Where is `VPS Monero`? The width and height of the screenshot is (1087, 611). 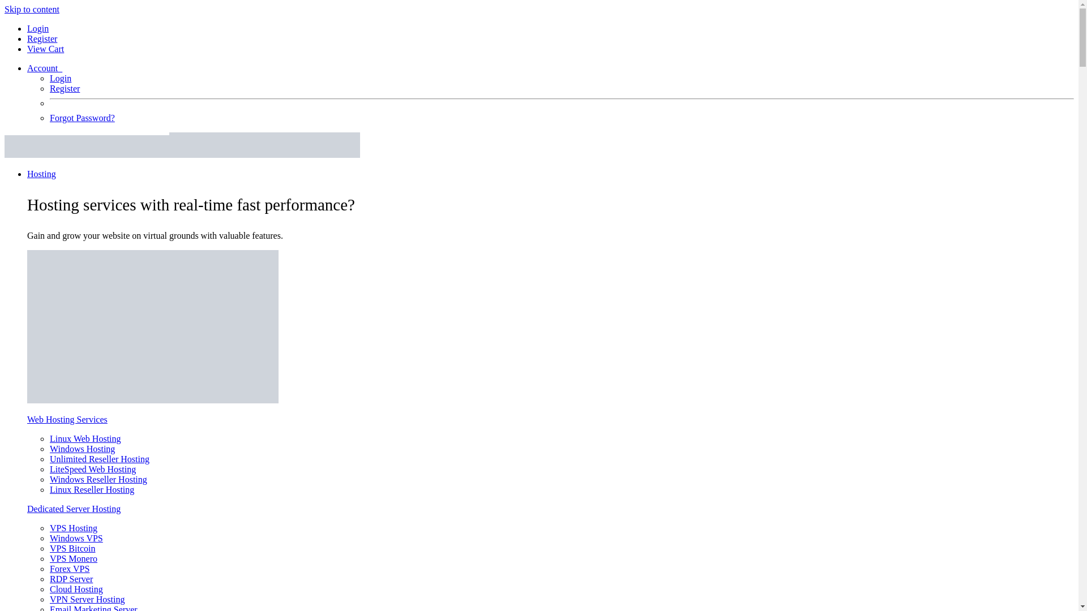
VPS Monero is located at coordinates (74, 558).